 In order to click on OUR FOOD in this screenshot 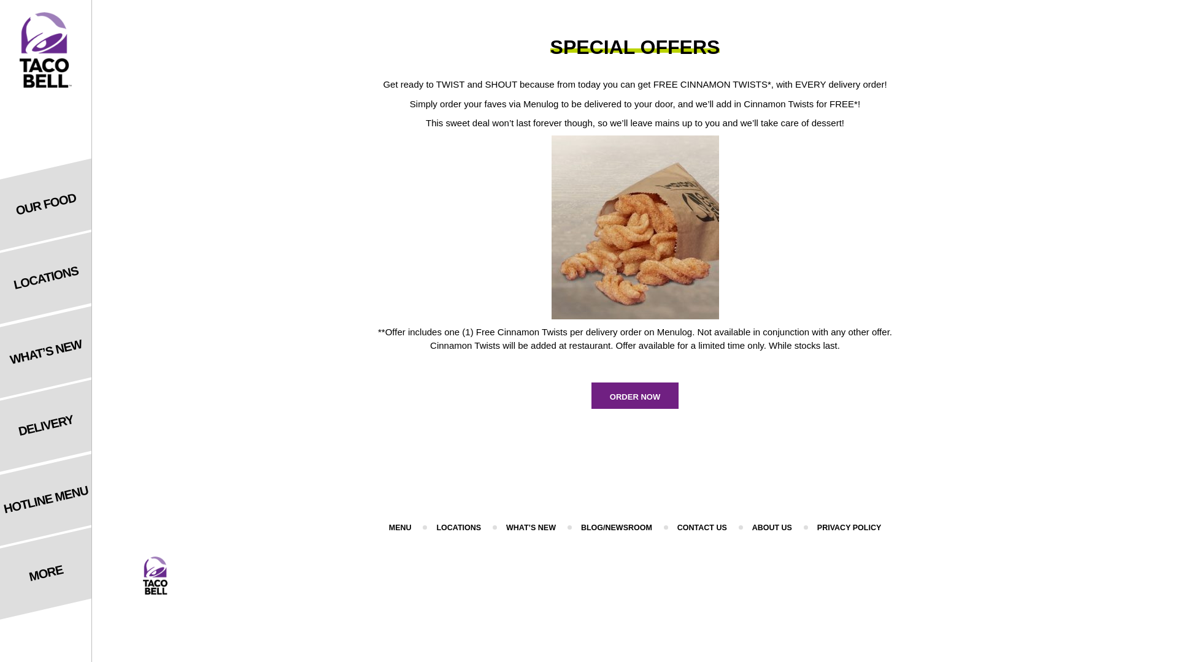, I will do `click(50, 191)`.